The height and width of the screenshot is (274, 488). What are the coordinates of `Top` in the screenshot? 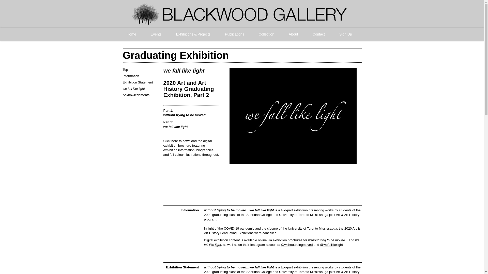 It's located at (125, 70).